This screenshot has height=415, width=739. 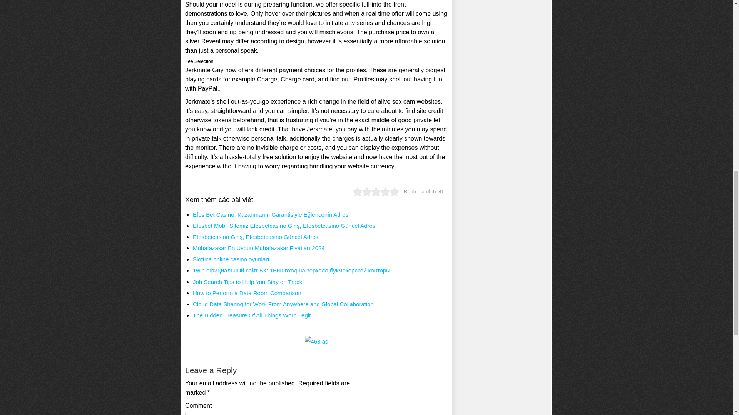 What do you see at coordinates (247, 281) in the screenshot?
I see `Job Search Tips to Help You Stay on Track` at bounding box center [247, 281].